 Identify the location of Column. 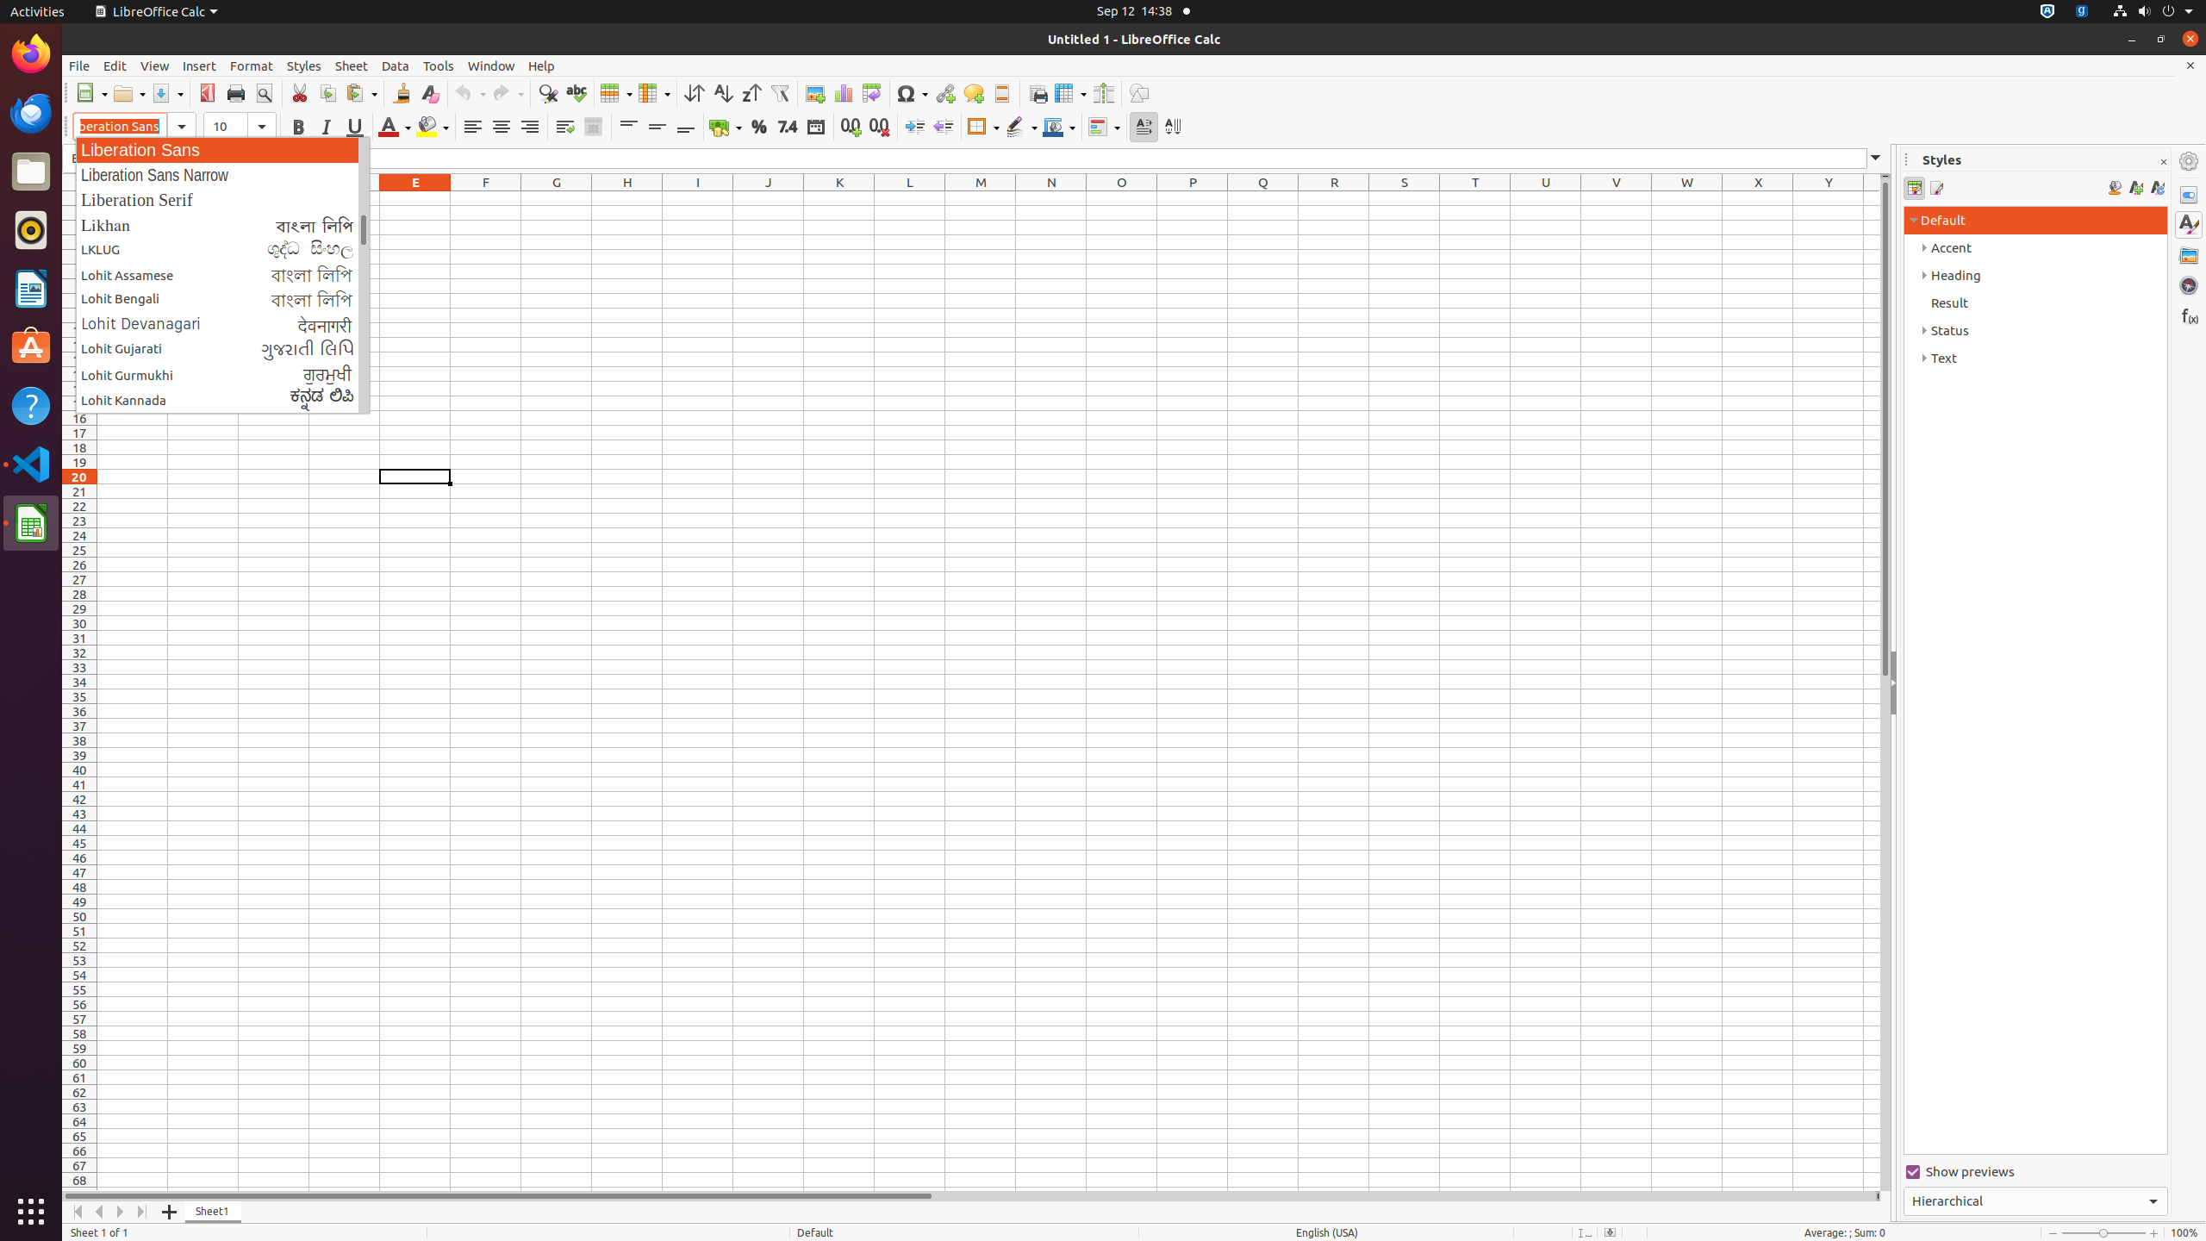
(654, 93).